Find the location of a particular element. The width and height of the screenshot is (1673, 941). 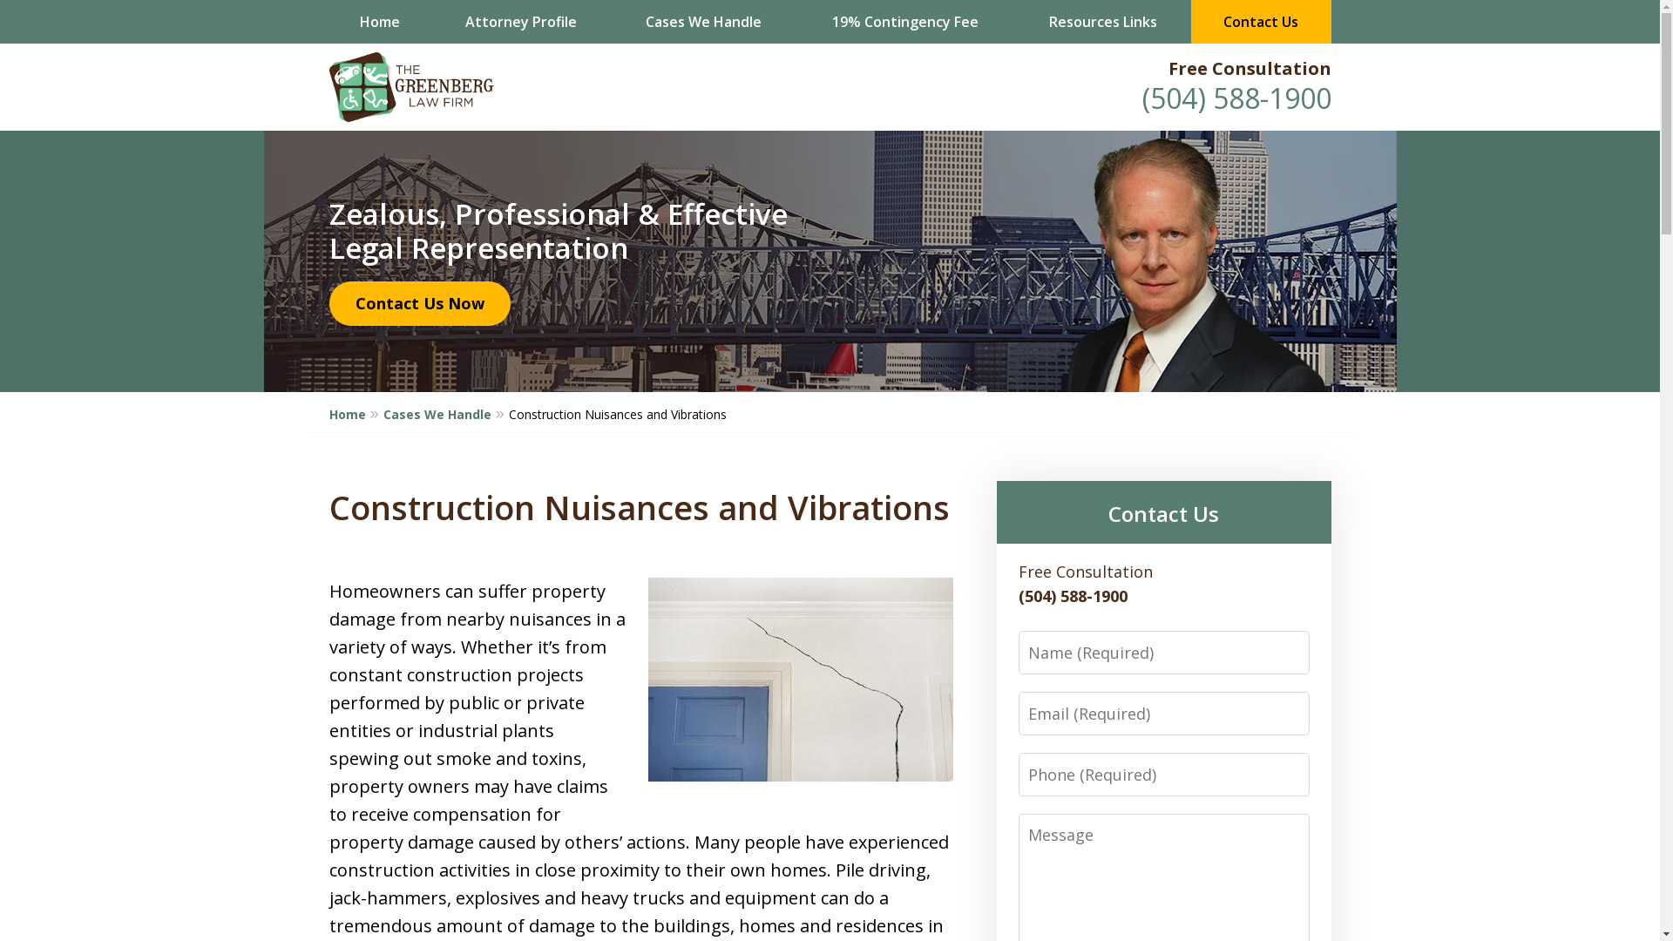

Home is located at coordinates (380, 22).